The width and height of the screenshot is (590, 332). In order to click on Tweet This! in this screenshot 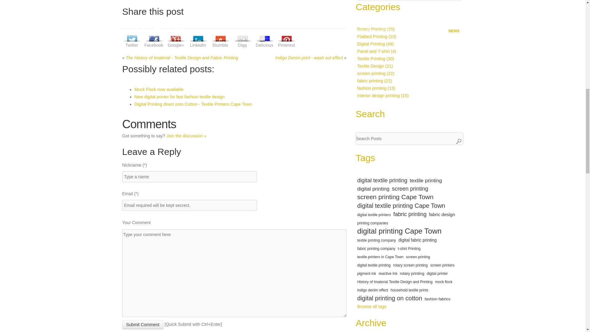, I will do `click(132, 40)`.